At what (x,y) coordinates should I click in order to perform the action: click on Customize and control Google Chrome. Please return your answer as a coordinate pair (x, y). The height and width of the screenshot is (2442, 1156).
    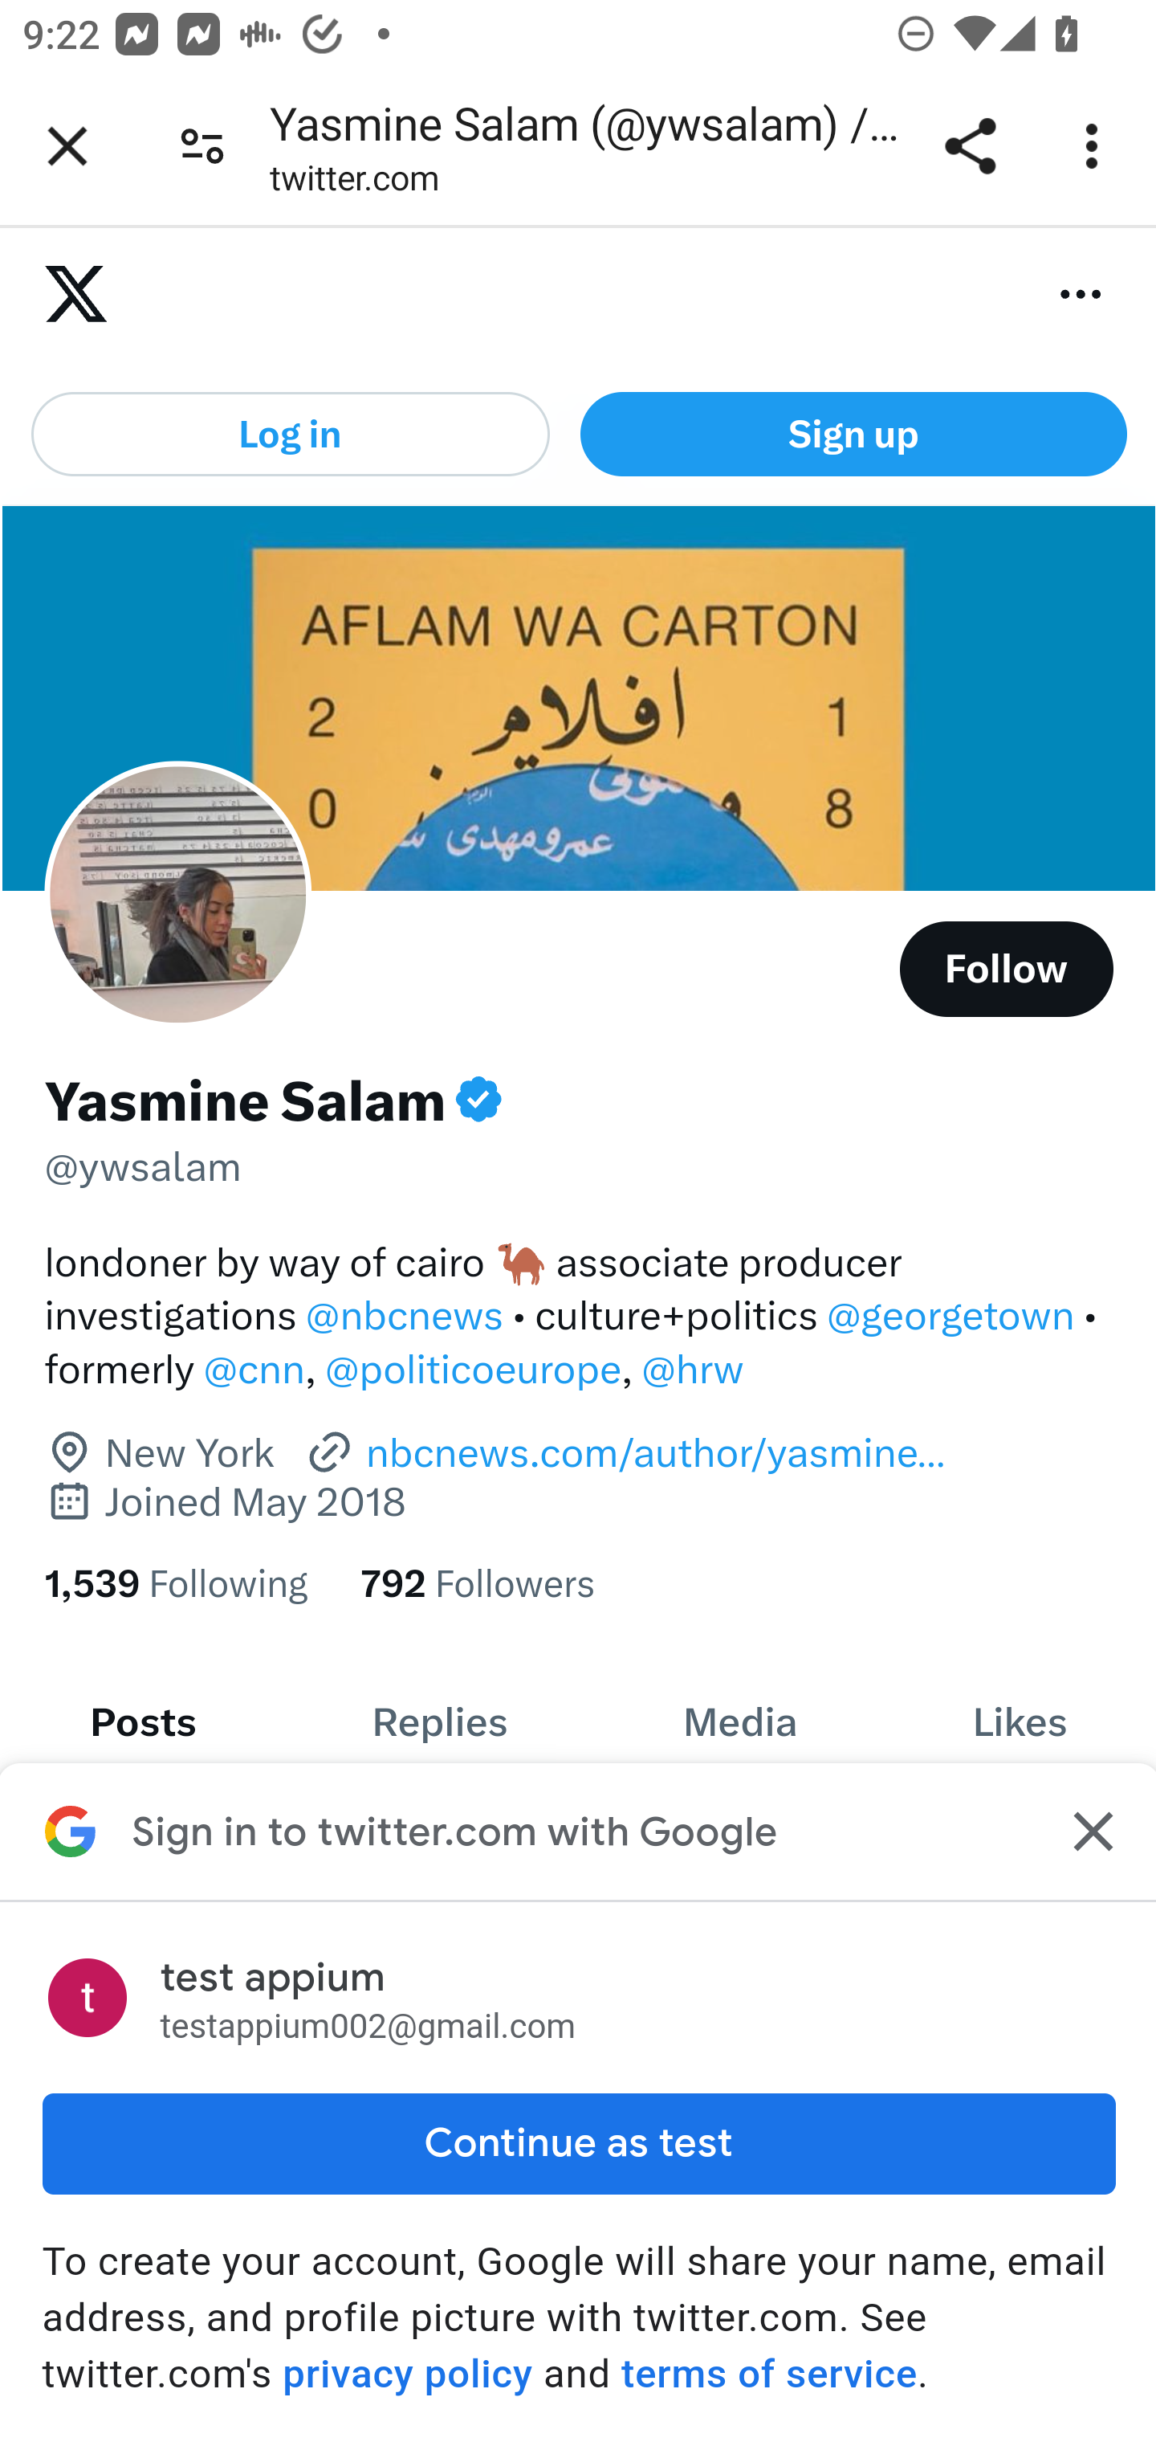
    Looking at the image, I should click on (1097, 146).